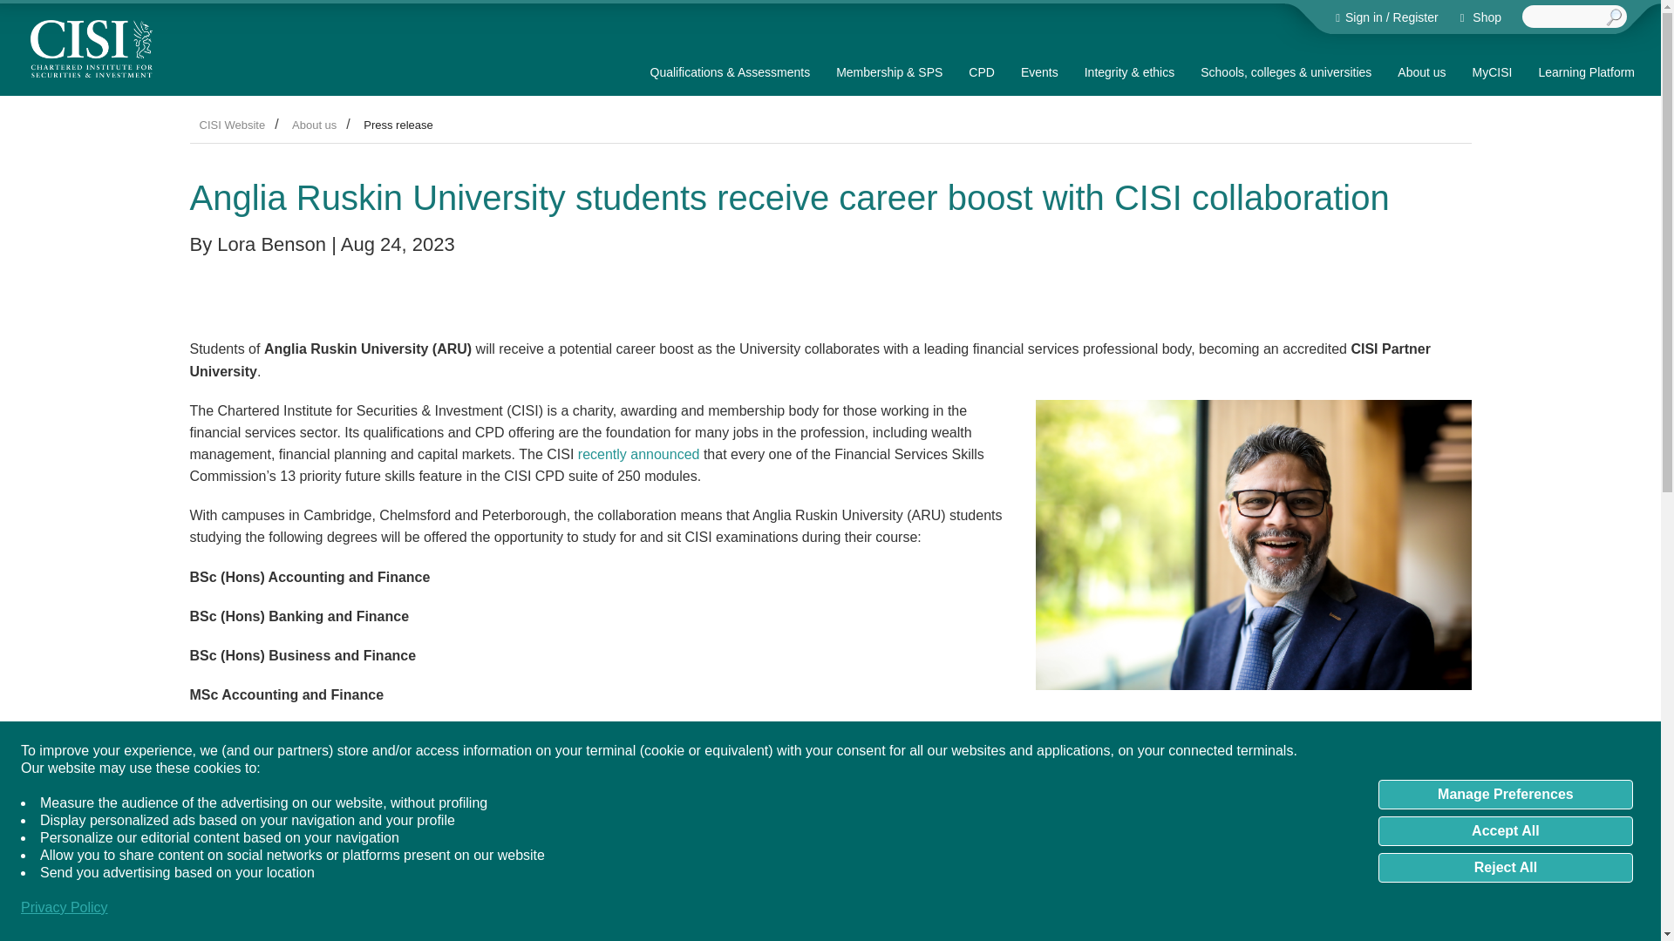 The width and height of the screenshot is (1674, 941). Describe the element at coordinates (1505, 831) in the screenshot. I see `Accept All` at that location.